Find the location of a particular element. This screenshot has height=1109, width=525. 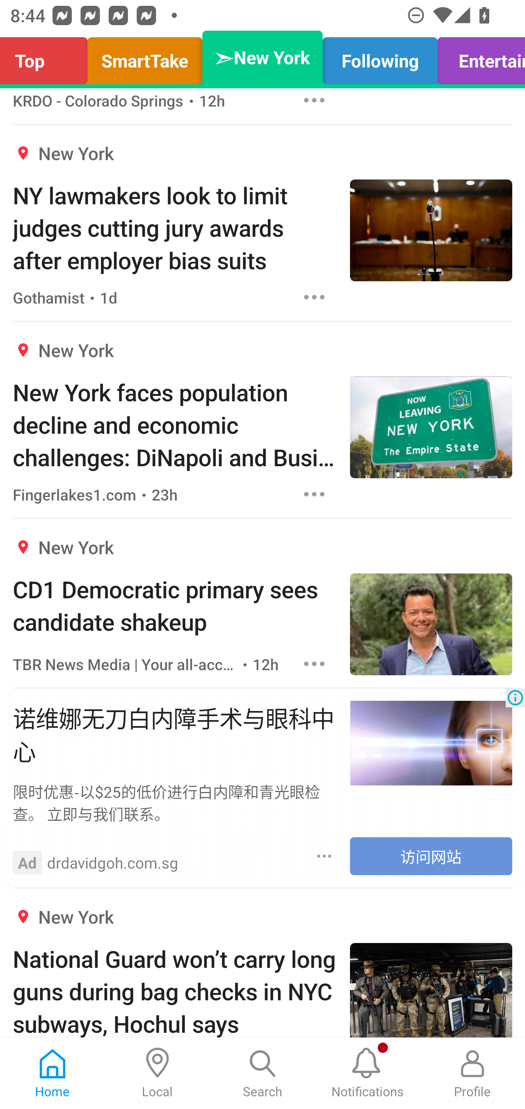

限时优惠-以$25的低价进行白内障和青光眼检查。 立即与我们联系。 is located at coordinates (175, 802).